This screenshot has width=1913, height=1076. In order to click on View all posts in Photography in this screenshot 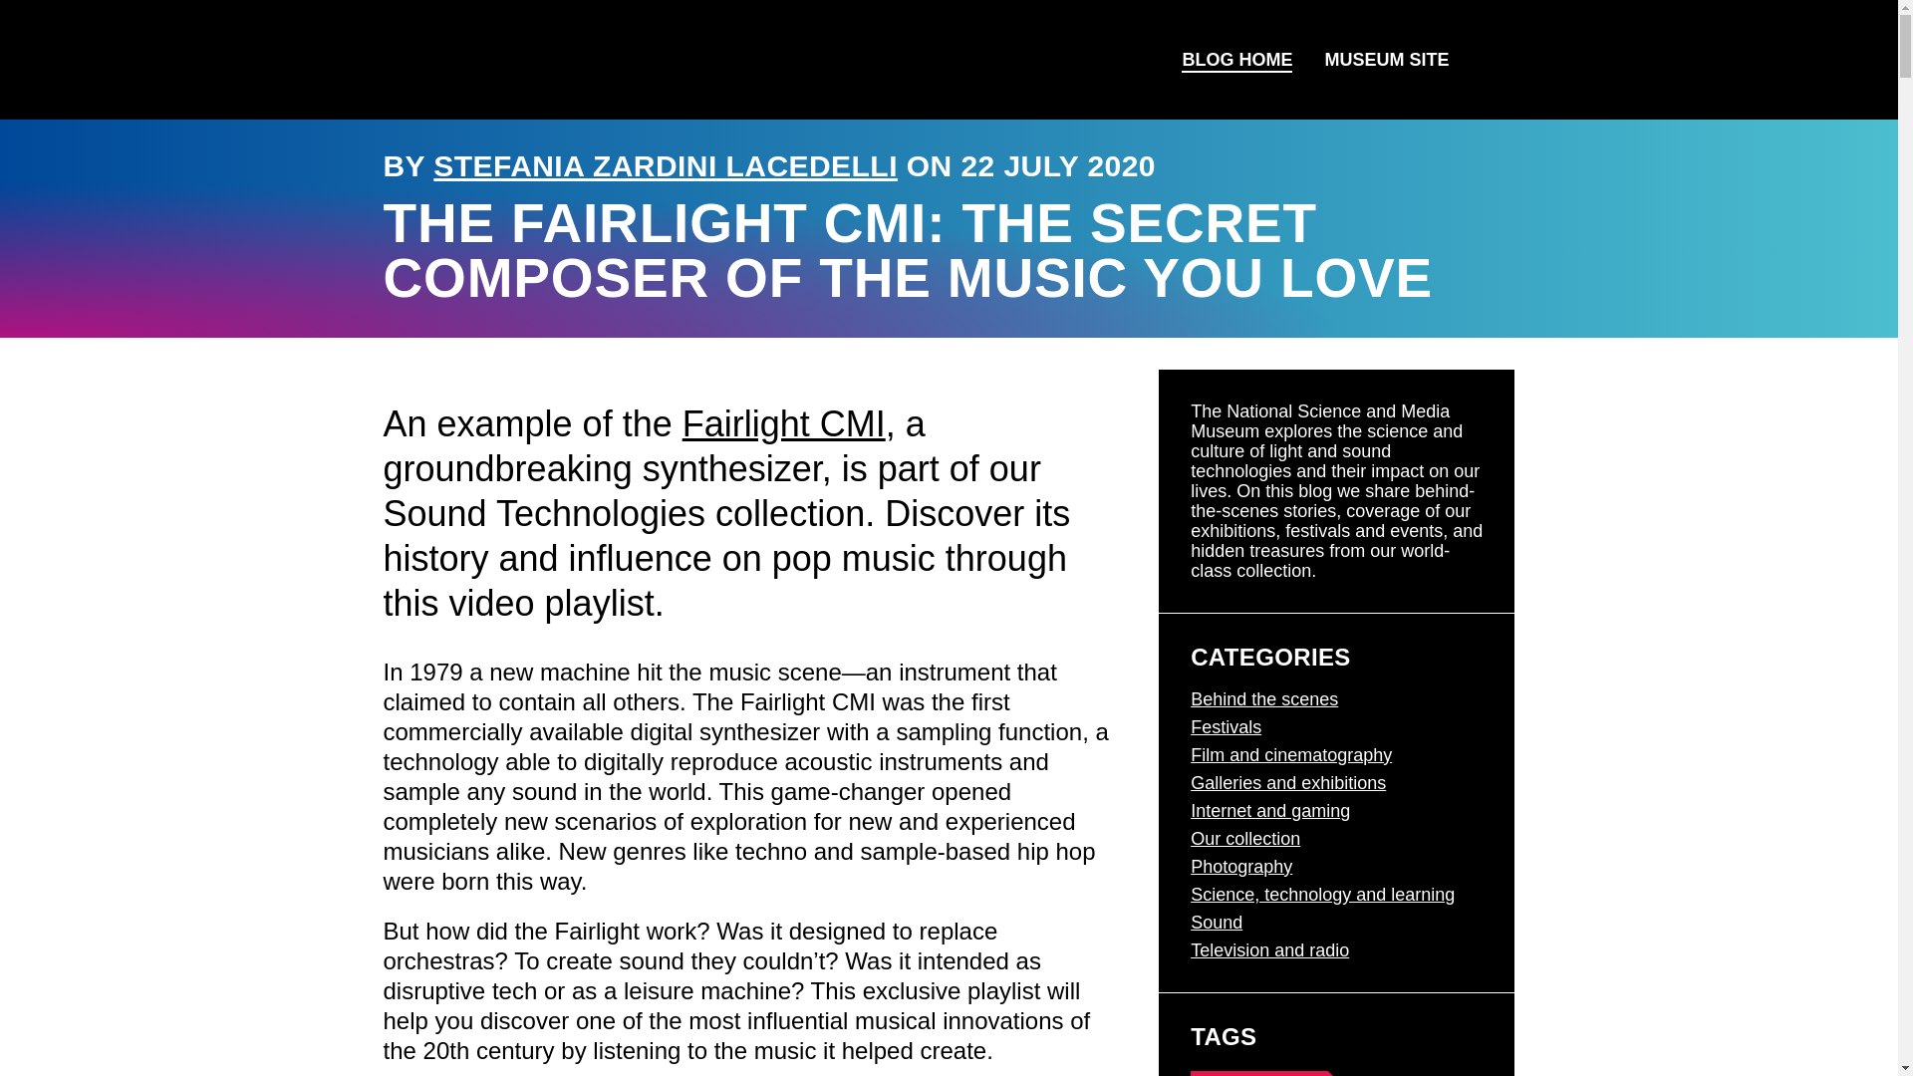, I will do `click(1241, 867)`.